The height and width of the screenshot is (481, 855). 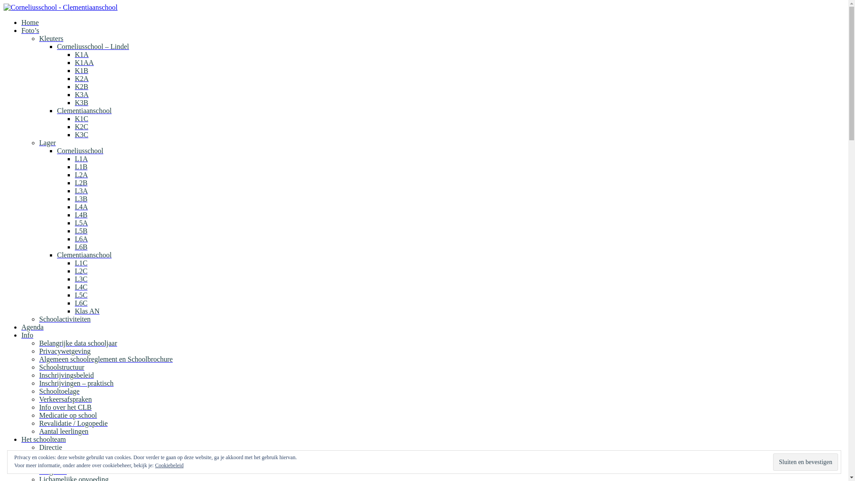 I want to click on Clementiaanschool, so click(x=85, y=255).